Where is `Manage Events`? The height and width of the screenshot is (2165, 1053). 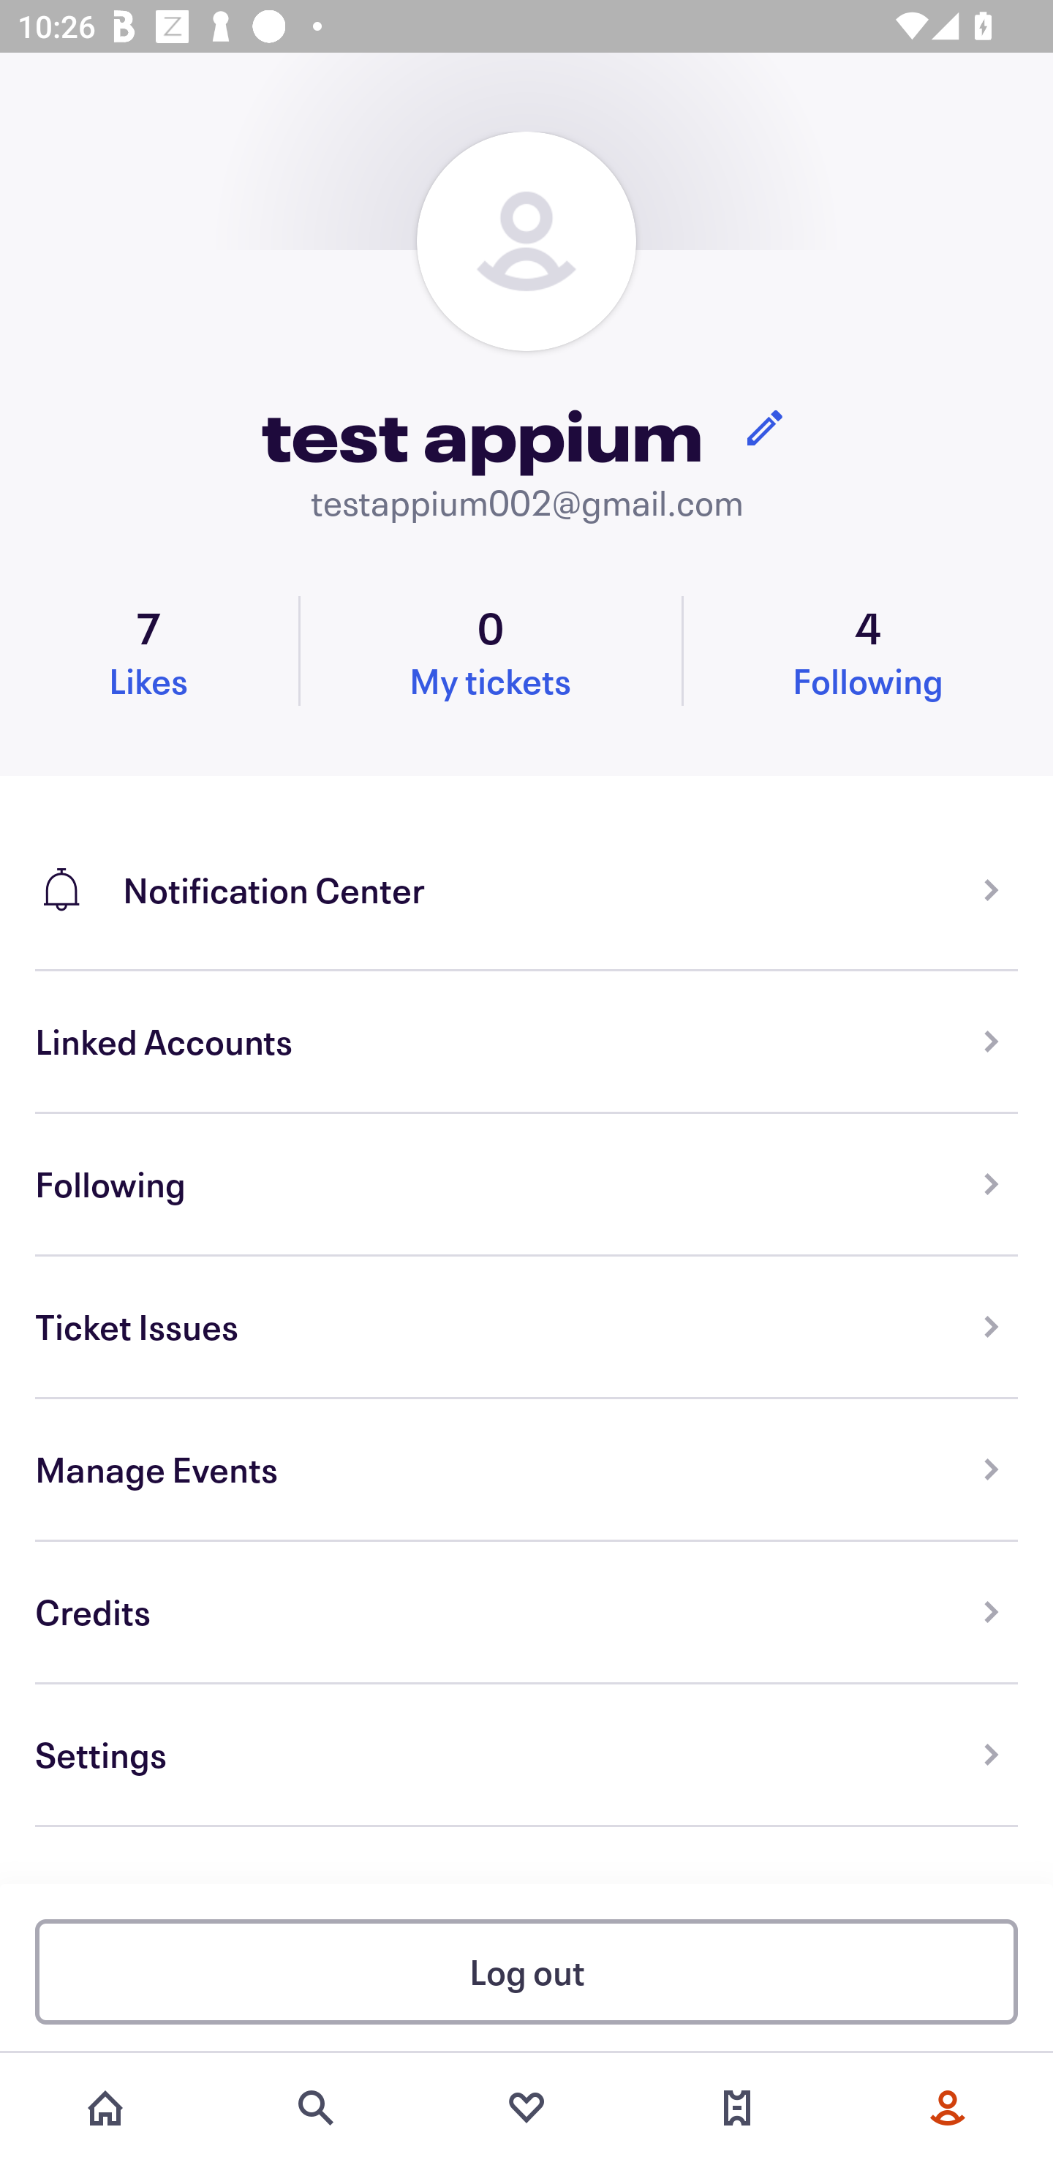
Manage Events is located at coordinates (526, 1470).